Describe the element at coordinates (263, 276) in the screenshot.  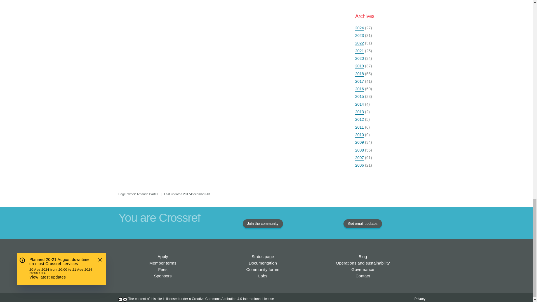
I see `Labs` at that location.